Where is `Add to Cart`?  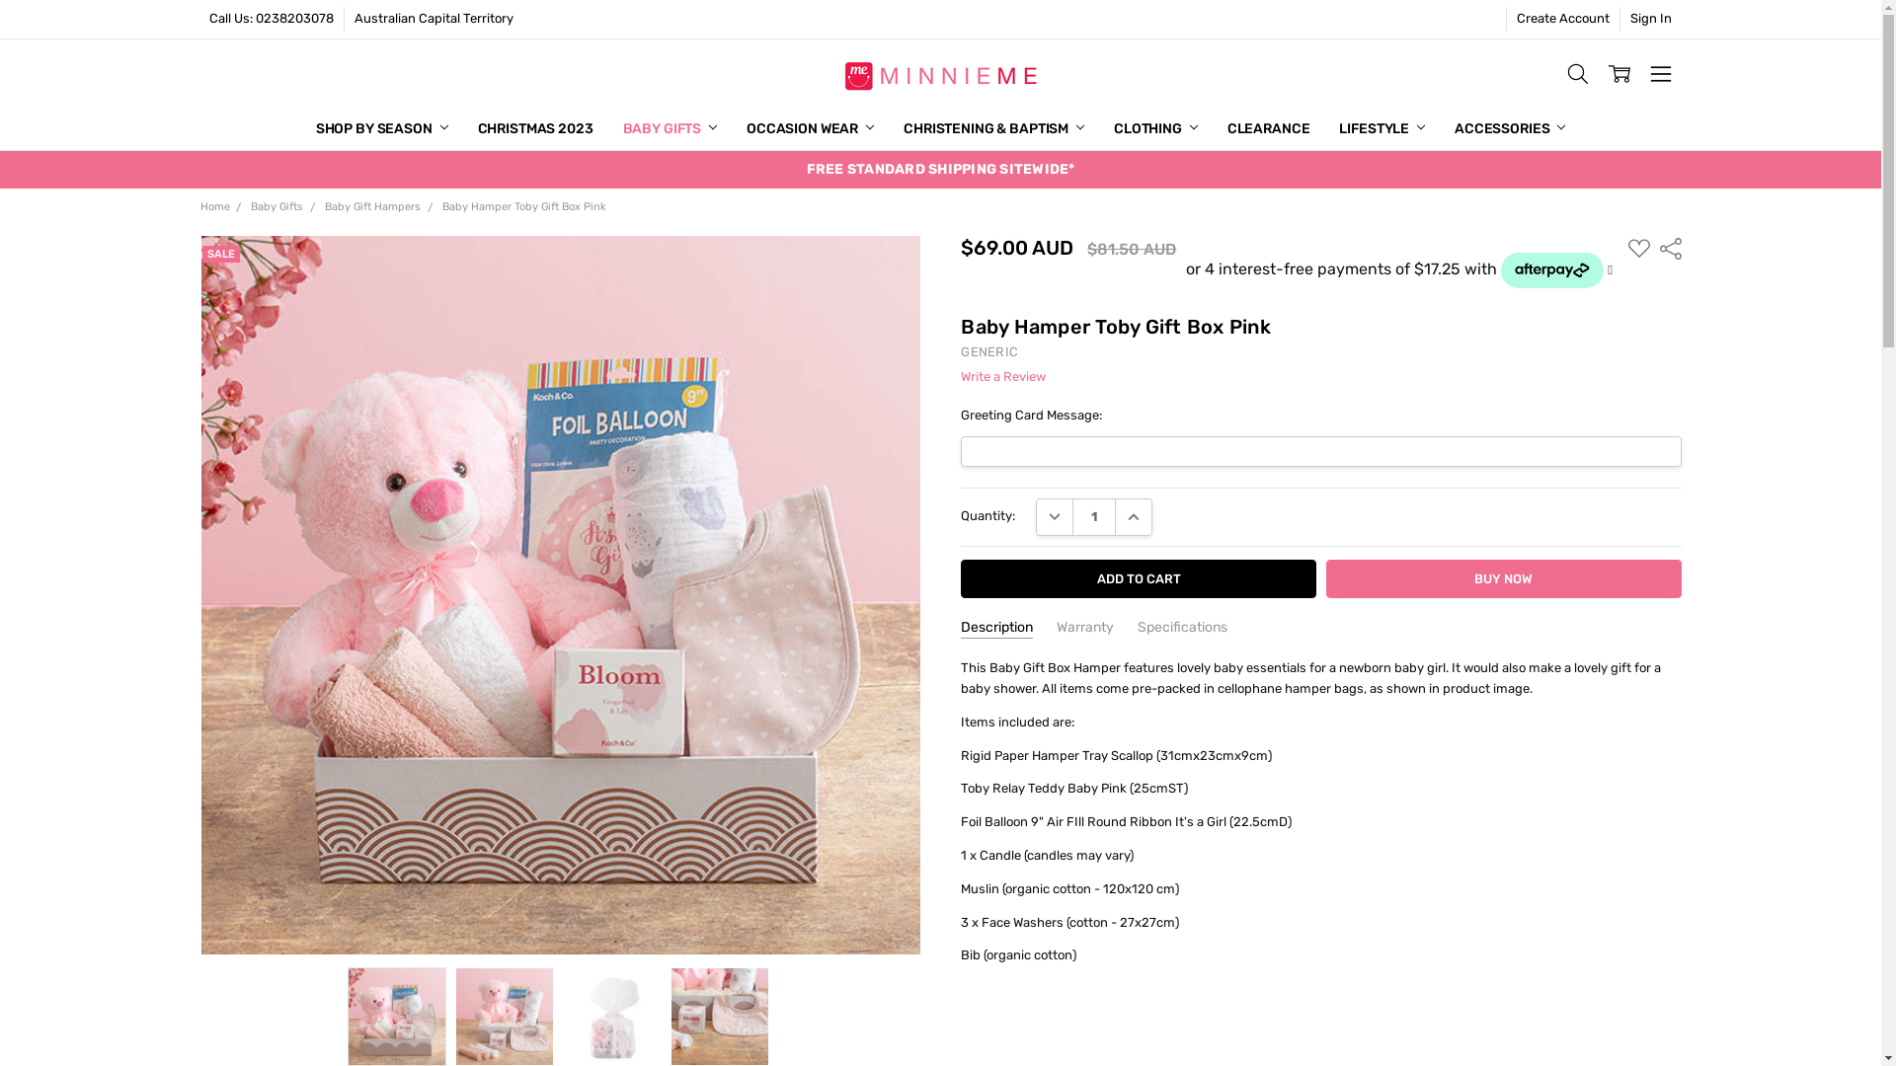 Add to Cart is located at coordinates (1138, 578).